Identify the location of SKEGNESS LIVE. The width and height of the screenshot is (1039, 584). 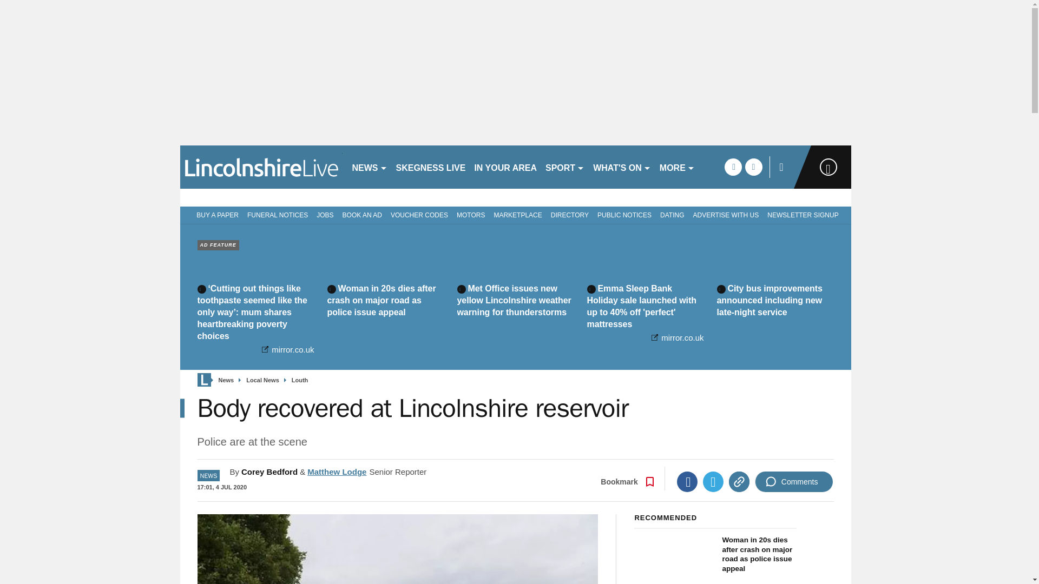
(431, 167).